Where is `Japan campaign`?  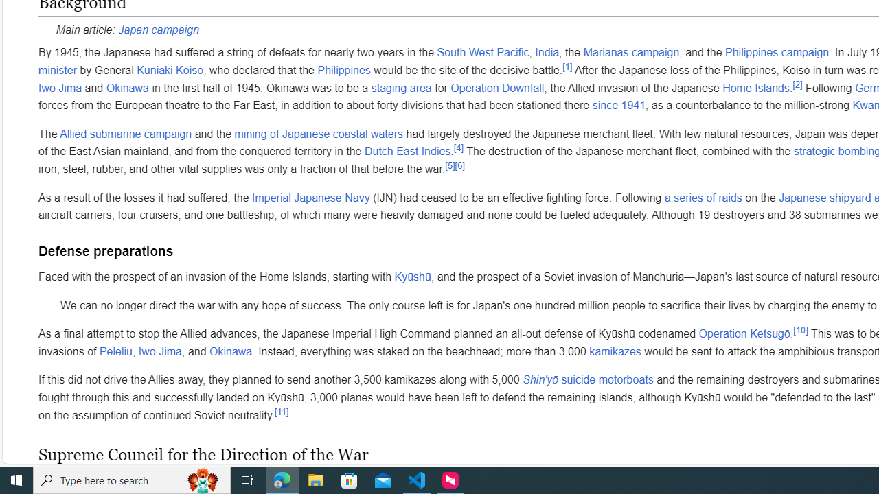 Japan campaign is located at coordinates (158, 29).